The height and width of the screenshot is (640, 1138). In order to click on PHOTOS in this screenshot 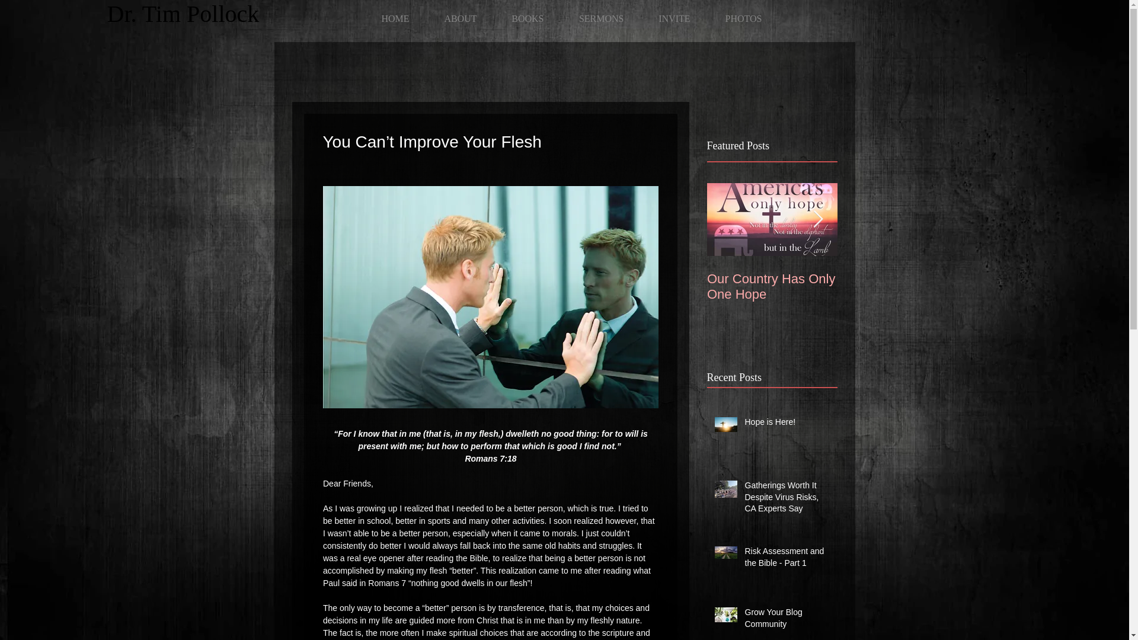, I will do `click(736, 13)`.